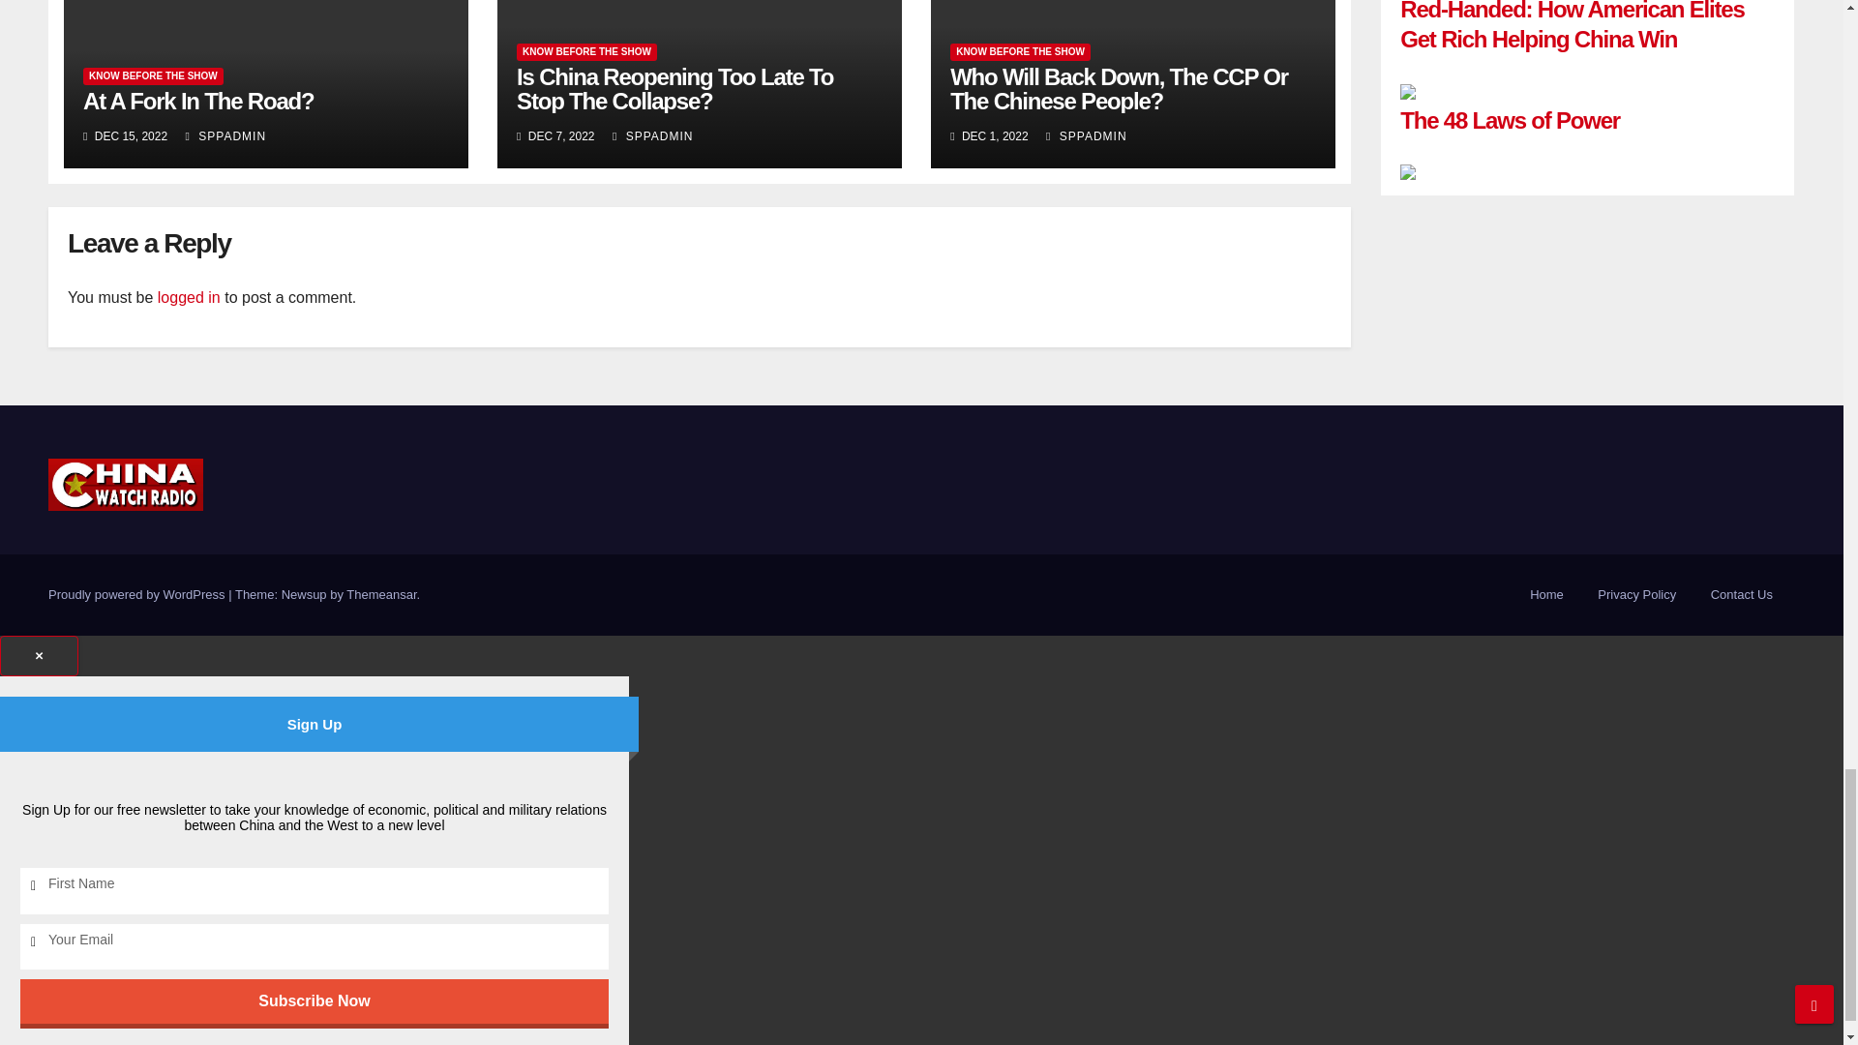 Image resolution: width=1858 pixels, height=1045 pixels. What do you see at coordinates (1546, 594) in the screenshot?
I see `Home` at bounding box center [1546, 594].